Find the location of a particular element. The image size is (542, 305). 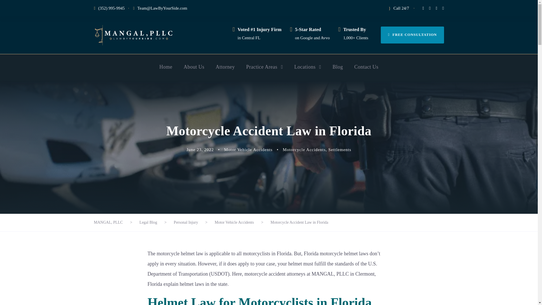

Go to Legal Blog. is located at coordinates (148, 222).